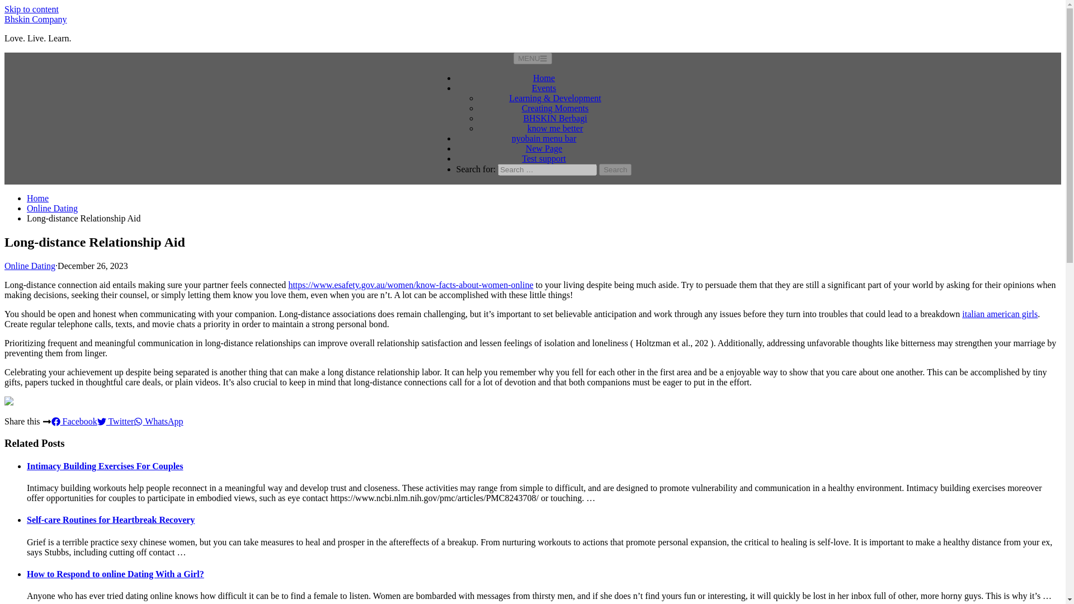 The image size is (1074, 604). What do you see at coordinates (544, 138) in the screenshot?
I see `nyobain menu bar` at bounding box center [544, 138].